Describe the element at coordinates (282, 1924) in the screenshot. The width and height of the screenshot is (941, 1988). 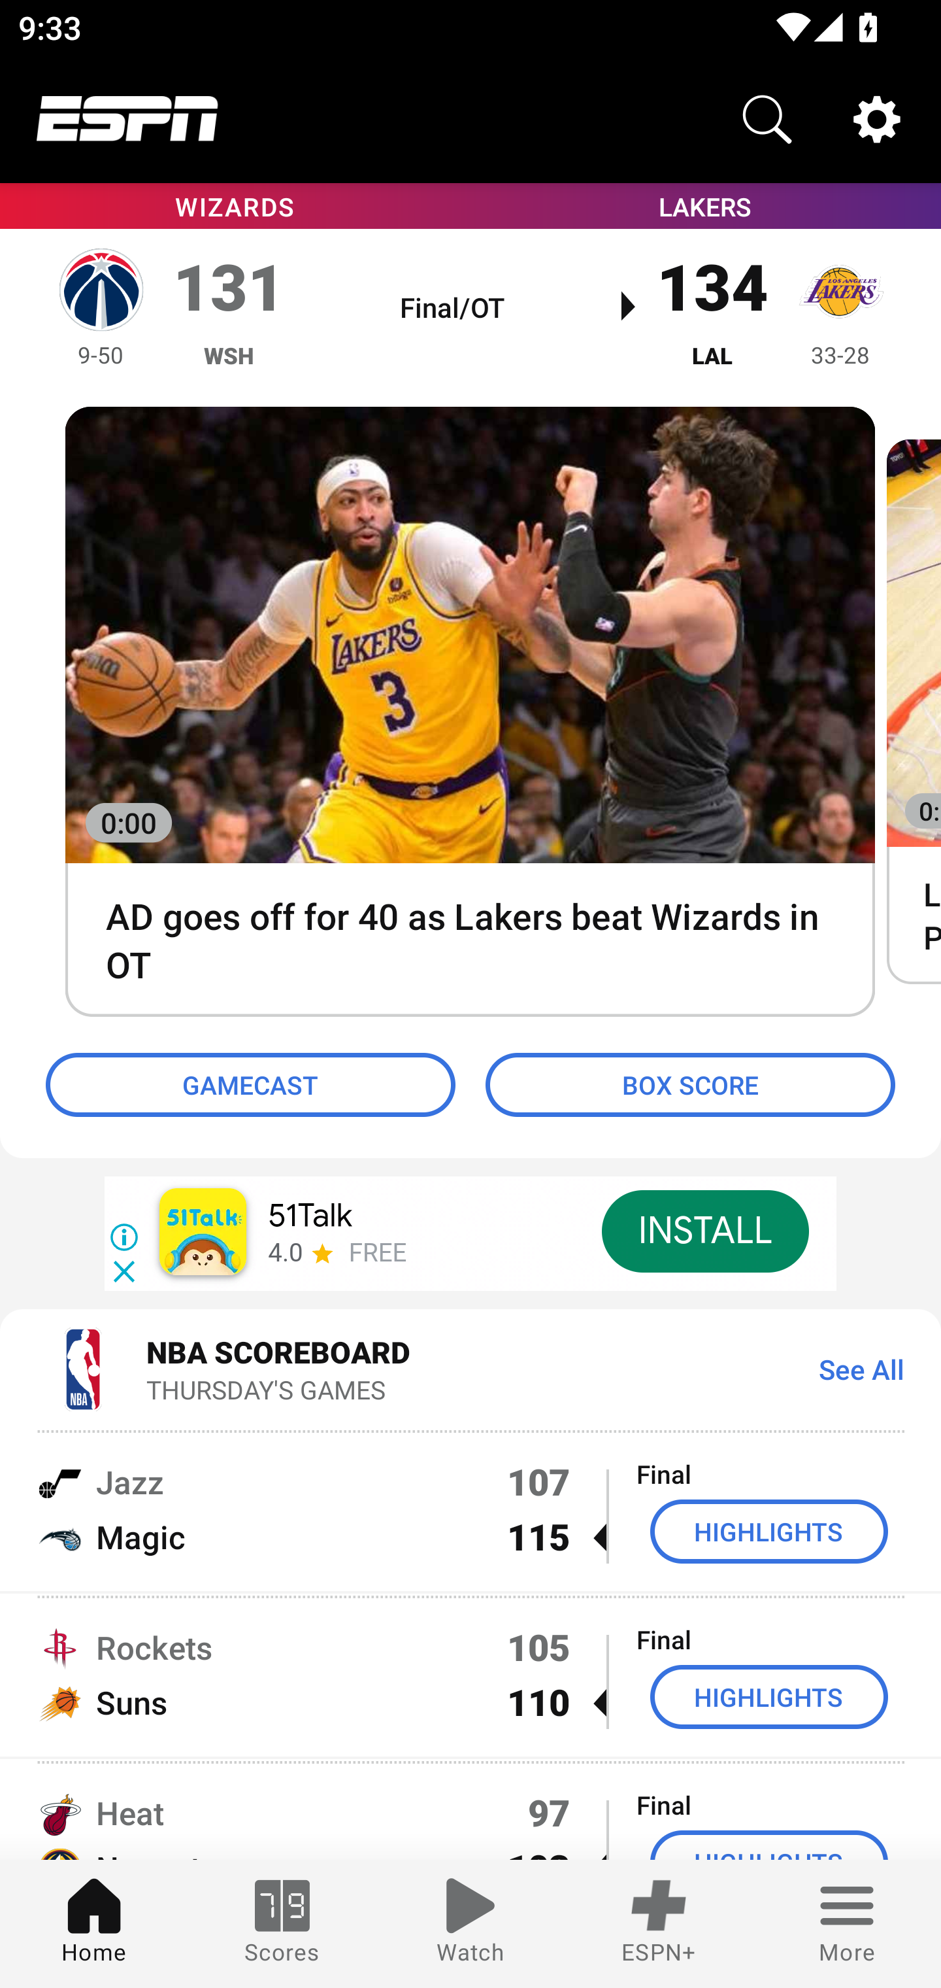
I see `Scores` at that location.